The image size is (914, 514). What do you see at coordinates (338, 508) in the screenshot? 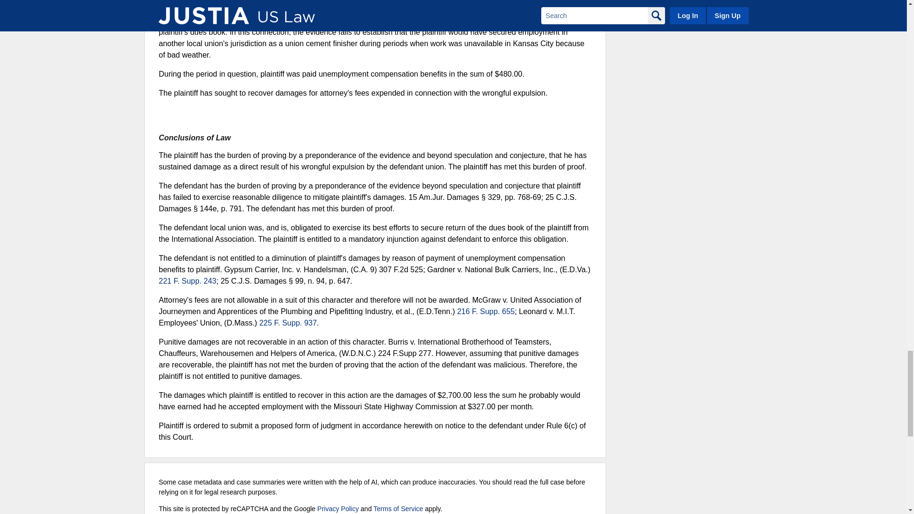
I see `Privacy Policy` at bounding box center [338, 508].